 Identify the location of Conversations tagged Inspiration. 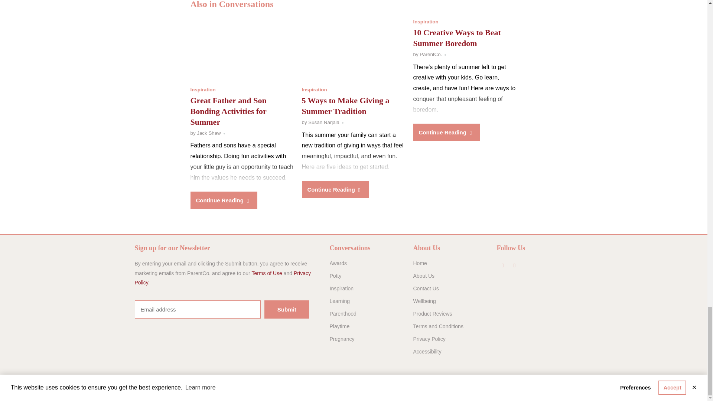
(426, 22).